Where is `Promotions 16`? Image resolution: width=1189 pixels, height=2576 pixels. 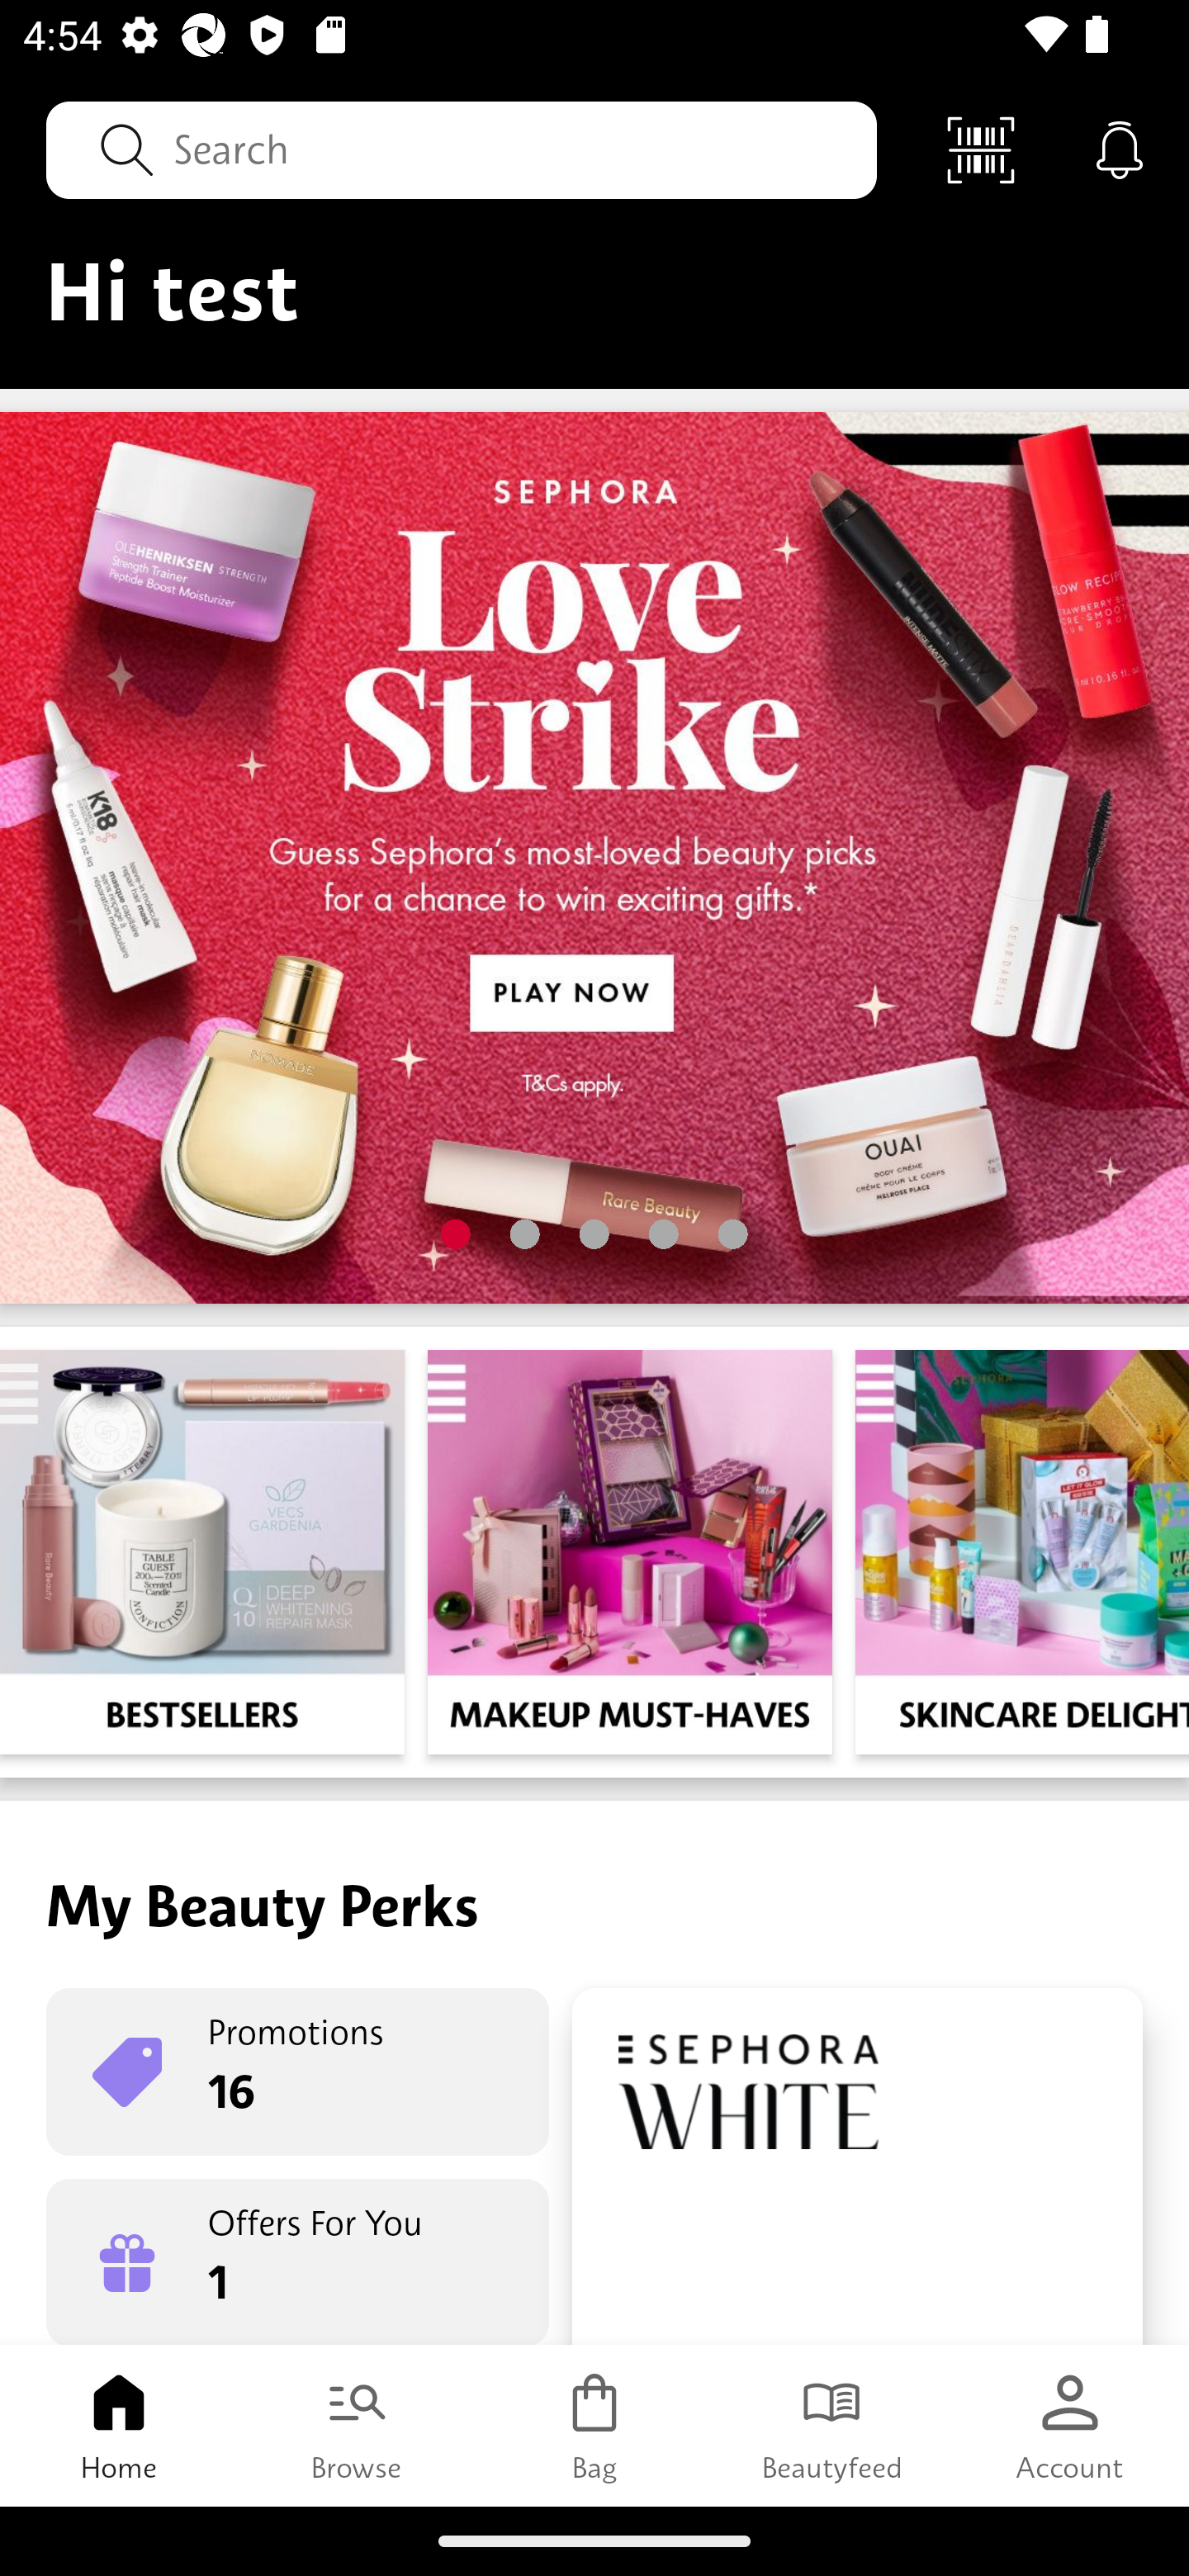
Promotions 16 is located at coordinates (297, 2072).